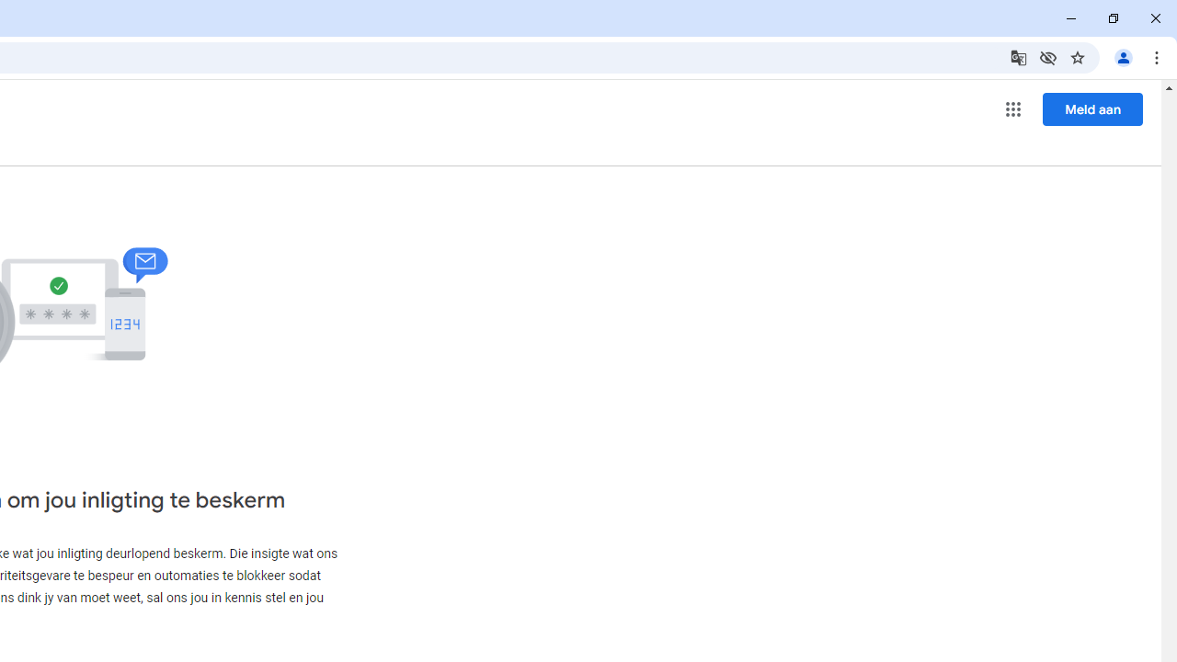 The width and height of the screenshot is (1177, 662). Describe the element at coordinates (1092, 108) in the screenshot. I see `Meld aan` at that location.